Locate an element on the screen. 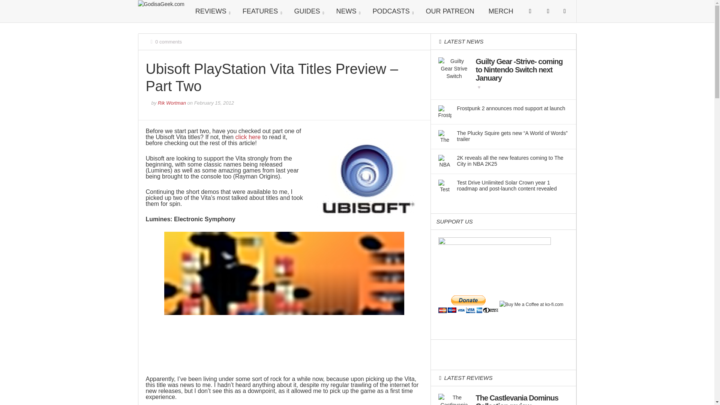 The height and width of the screenshot is (405, 720). Home is located at coordinates (161, 4).